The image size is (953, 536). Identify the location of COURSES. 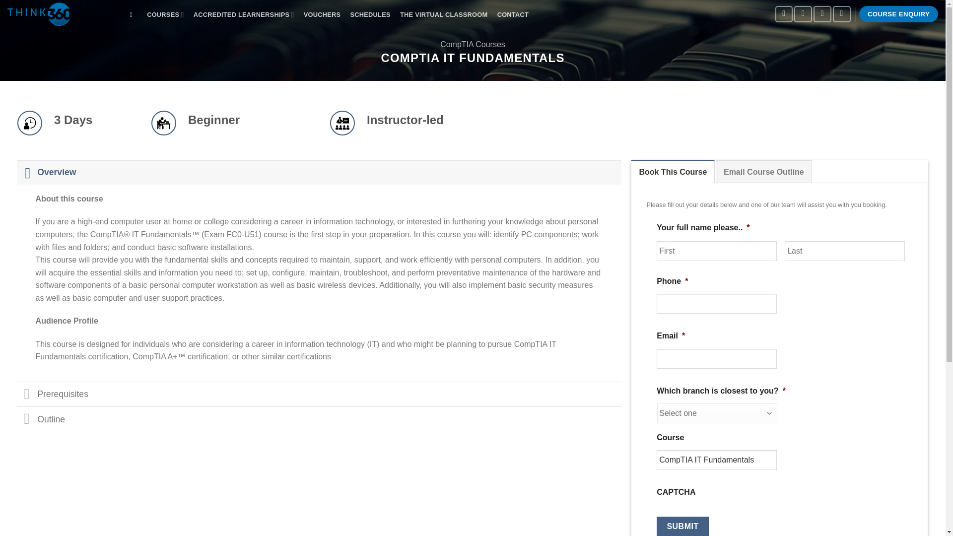
(165, 14).